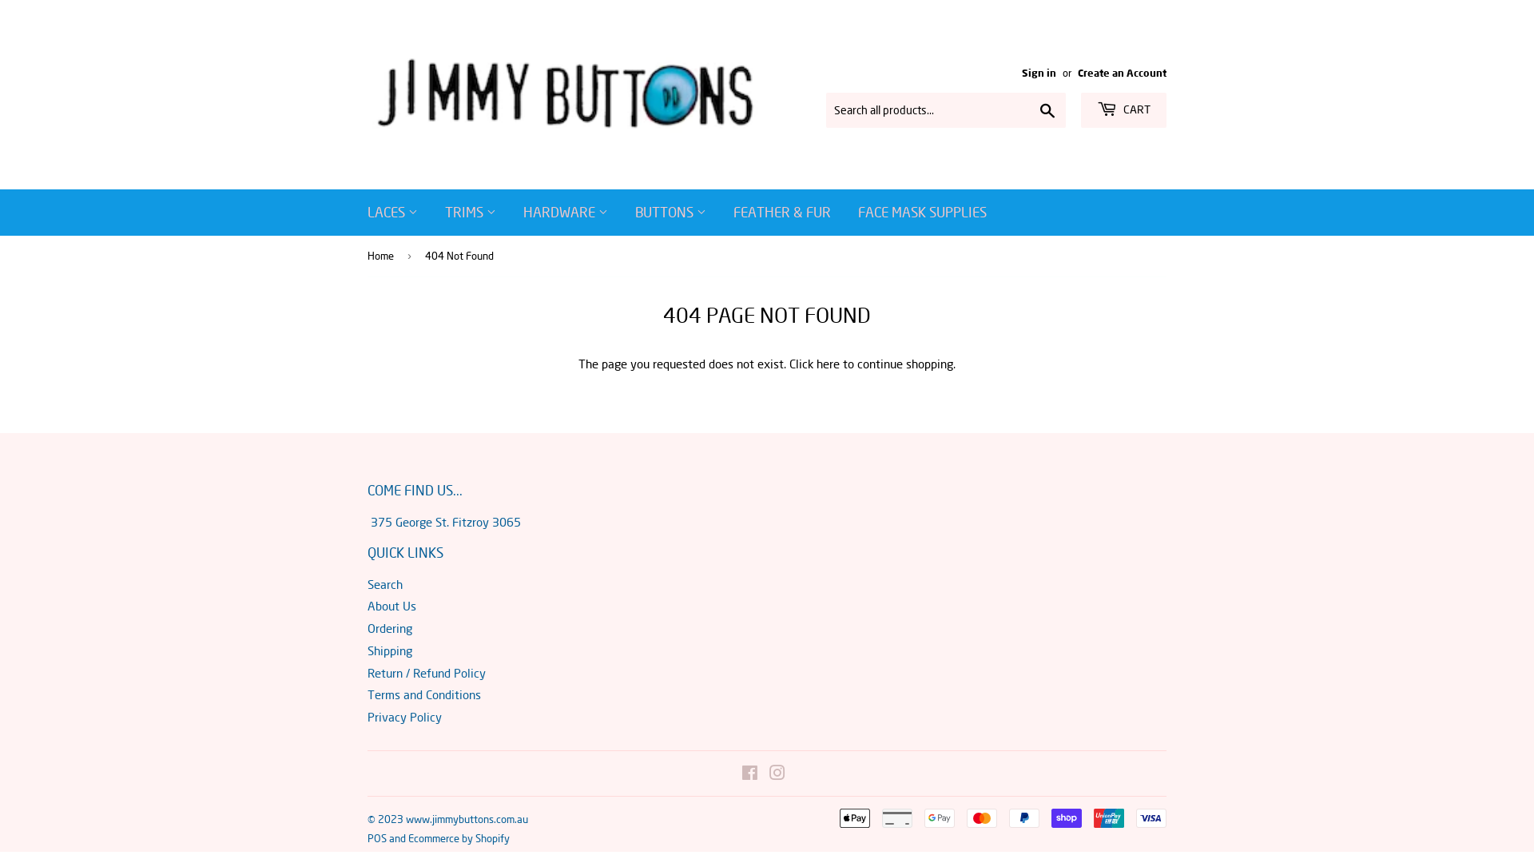 This screenshot has width=1534, height=863. What do you see at coordinates (390, 628) in the screenshot?
I see `Ordering` at bounding box center [390, 628].